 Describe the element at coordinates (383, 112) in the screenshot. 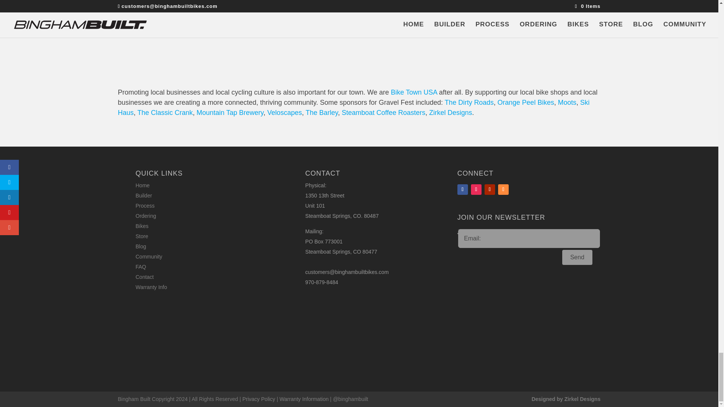

I see `Steamboat Coffee Roasters` at that location.